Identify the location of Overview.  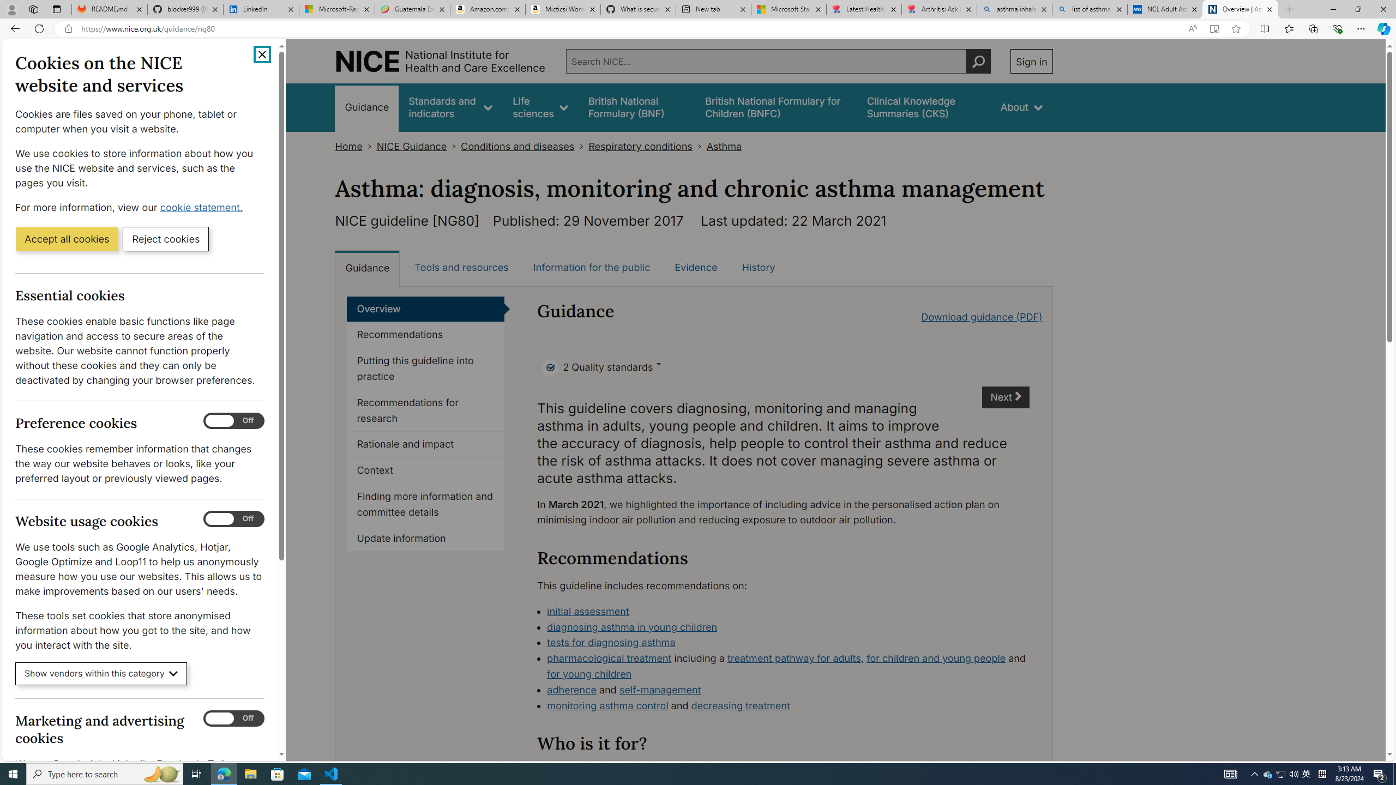
(425, 309).